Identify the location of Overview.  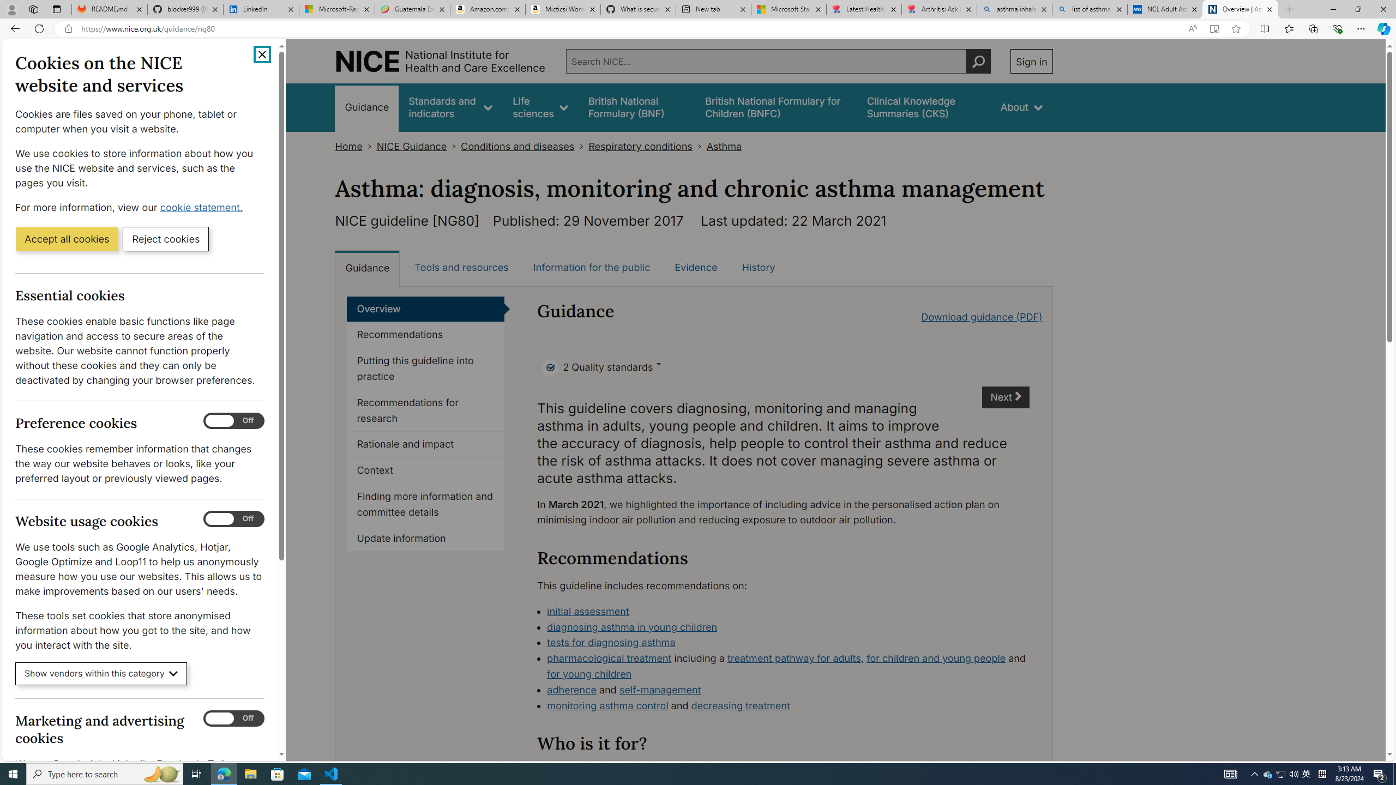
(425, 309).